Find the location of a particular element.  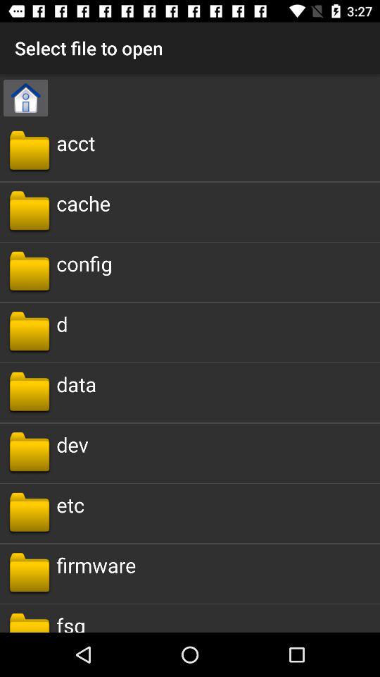

press item below cache item is located at coordinates (84, 264).